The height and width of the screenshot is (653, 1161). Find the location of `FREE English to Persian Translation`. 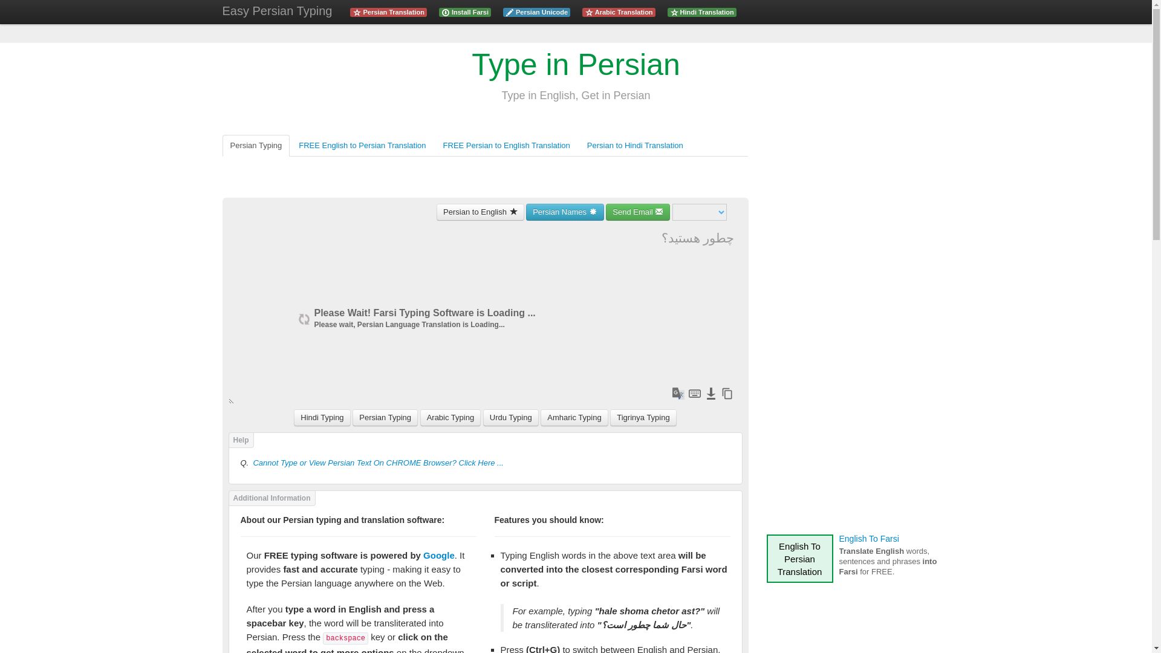

FREE English to Persian Translation is located at coordinates (362, 145).